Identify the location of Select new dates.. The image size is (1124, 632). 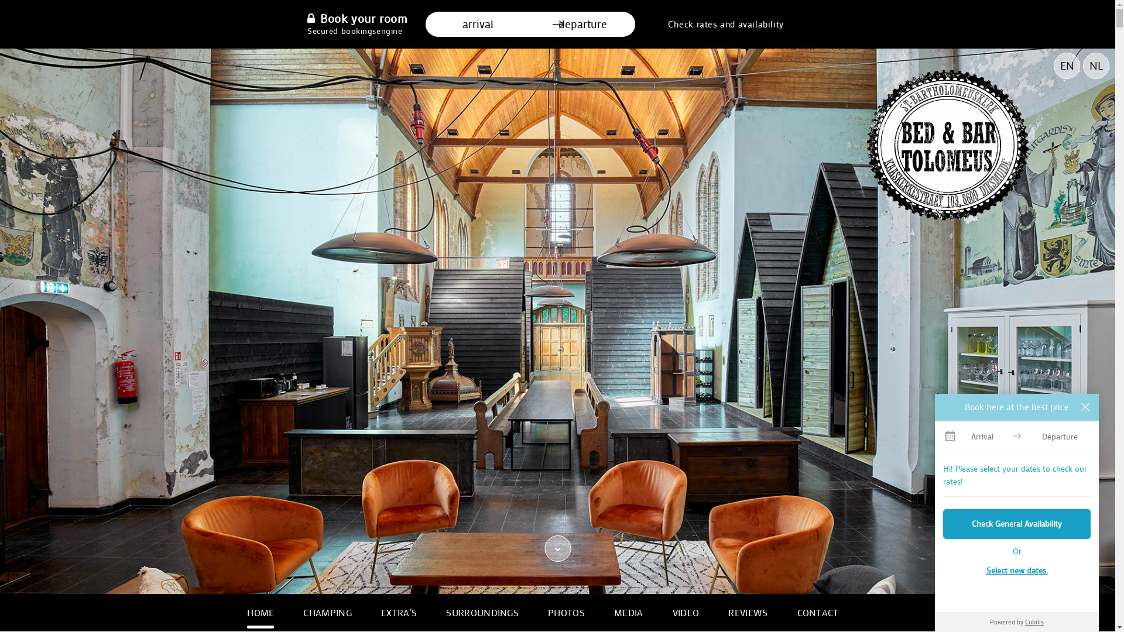
(1017, 571).